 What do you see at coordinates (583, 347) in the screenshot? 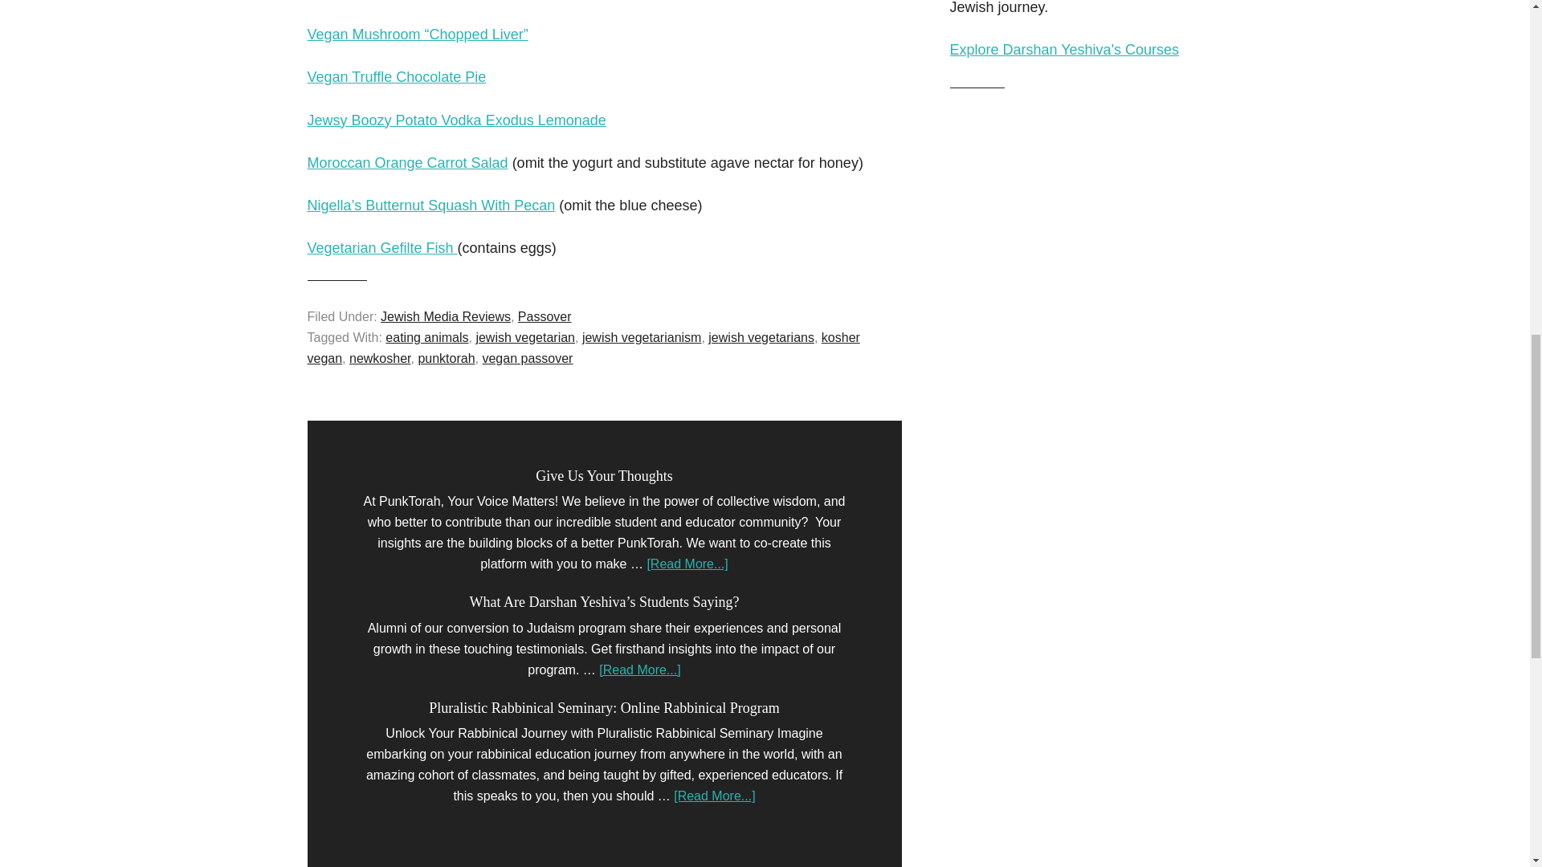
I see `kosher vegan` at bounding box center [583, 347].